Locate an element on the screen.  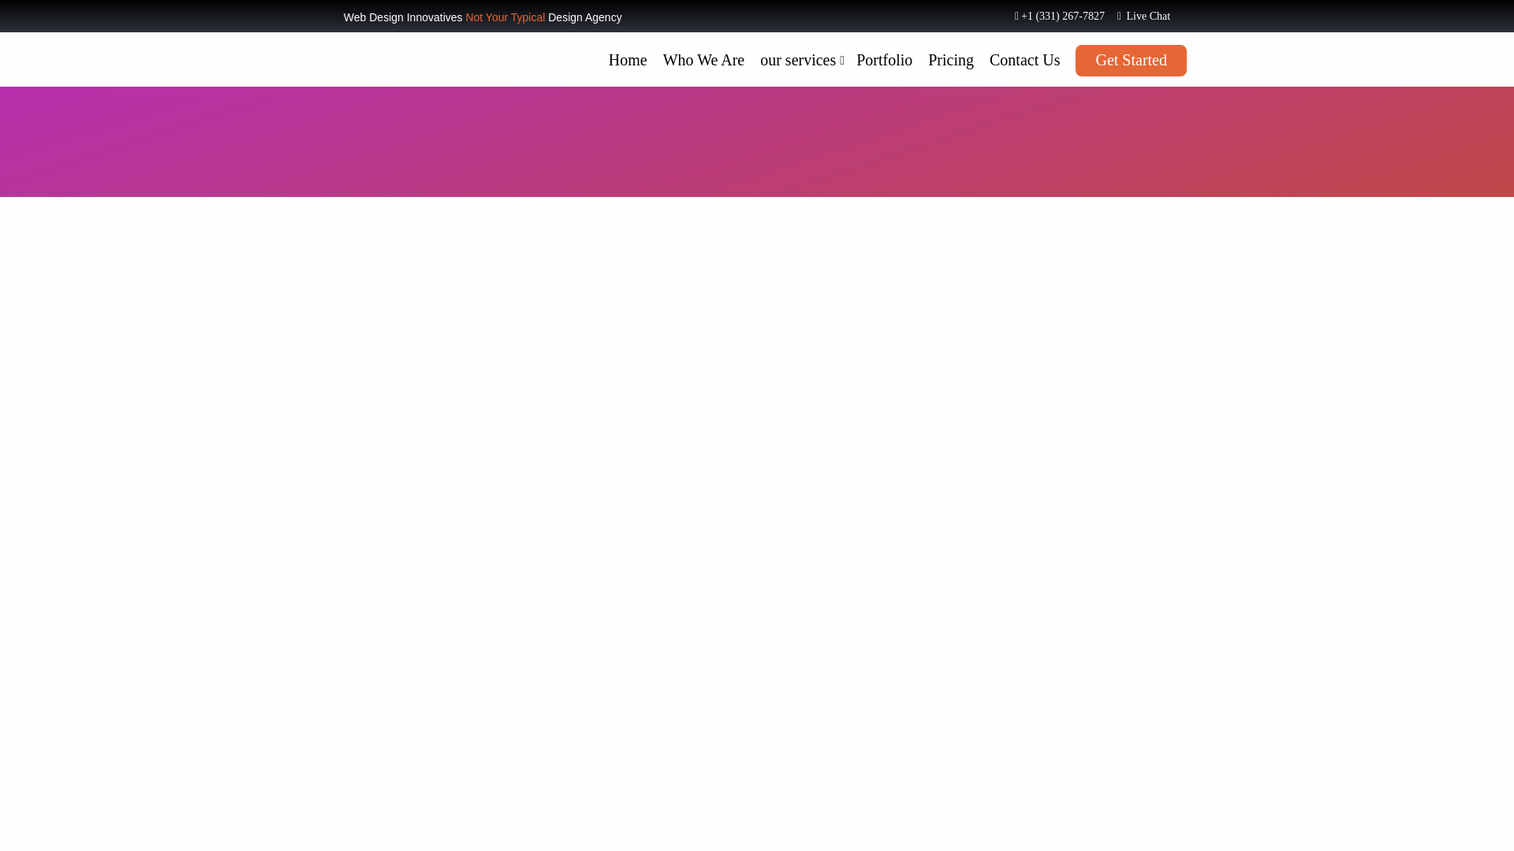
Home is located at coordinates (628, 60).